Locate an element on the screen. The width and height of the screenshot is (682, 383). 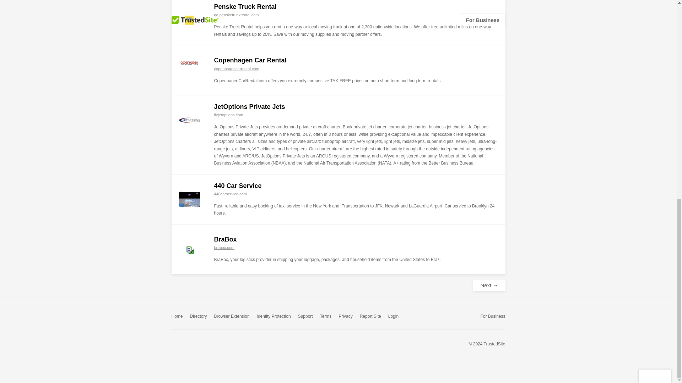
qa.pensketruckrental.com is located at coordinates (236, 15).